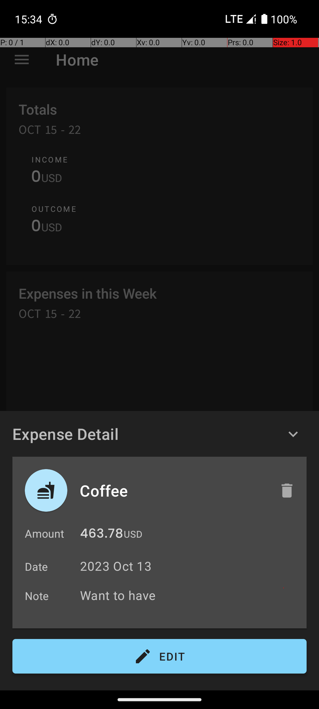 The width and height of the screenshot is (319, 709). Describe the element at coordinates (173, 490) in the screenshot. I see `Coffee` at that location.